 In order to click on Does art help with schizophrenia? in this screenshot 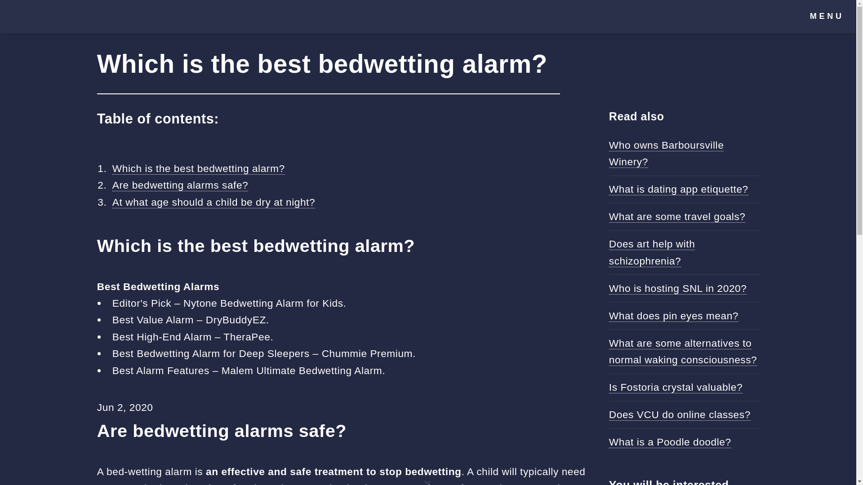, I will do `click(652, 252)`.